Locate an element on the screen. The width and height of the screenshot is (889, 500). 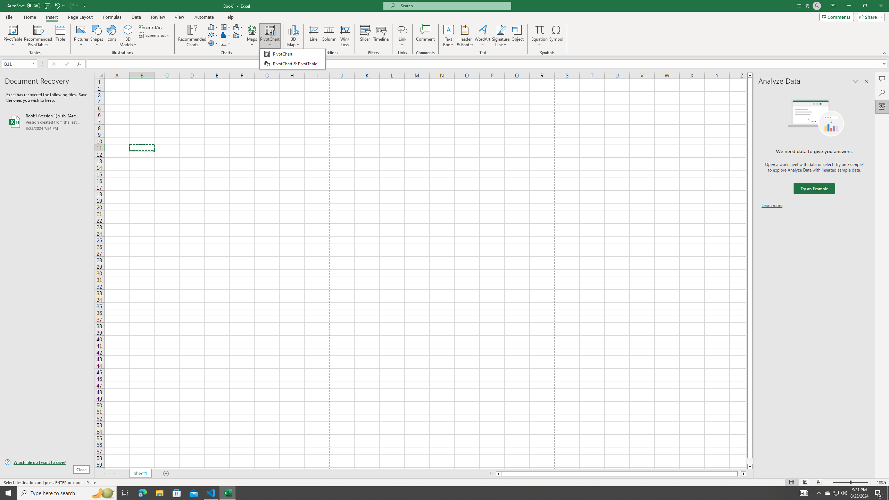
Line up is located at coordinates (750, 75).